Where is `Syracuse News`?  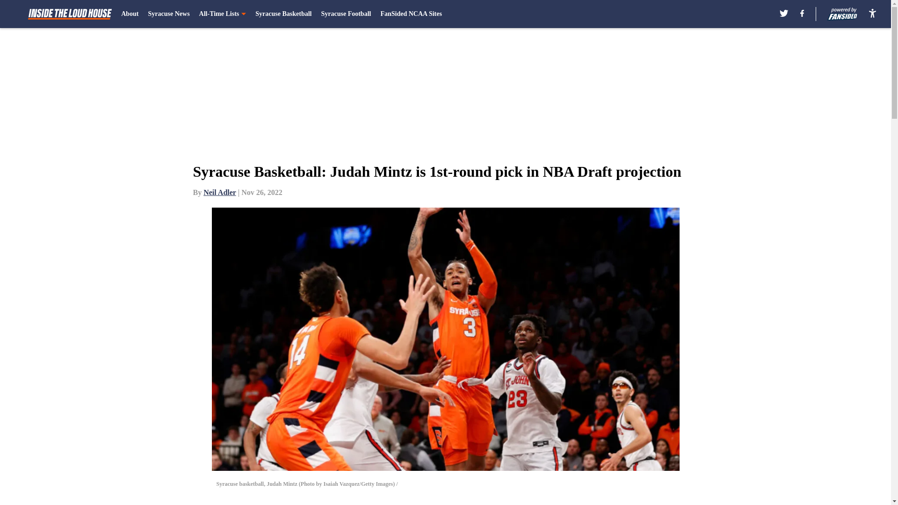 Syracuse News is located at coordinates (168, 14).